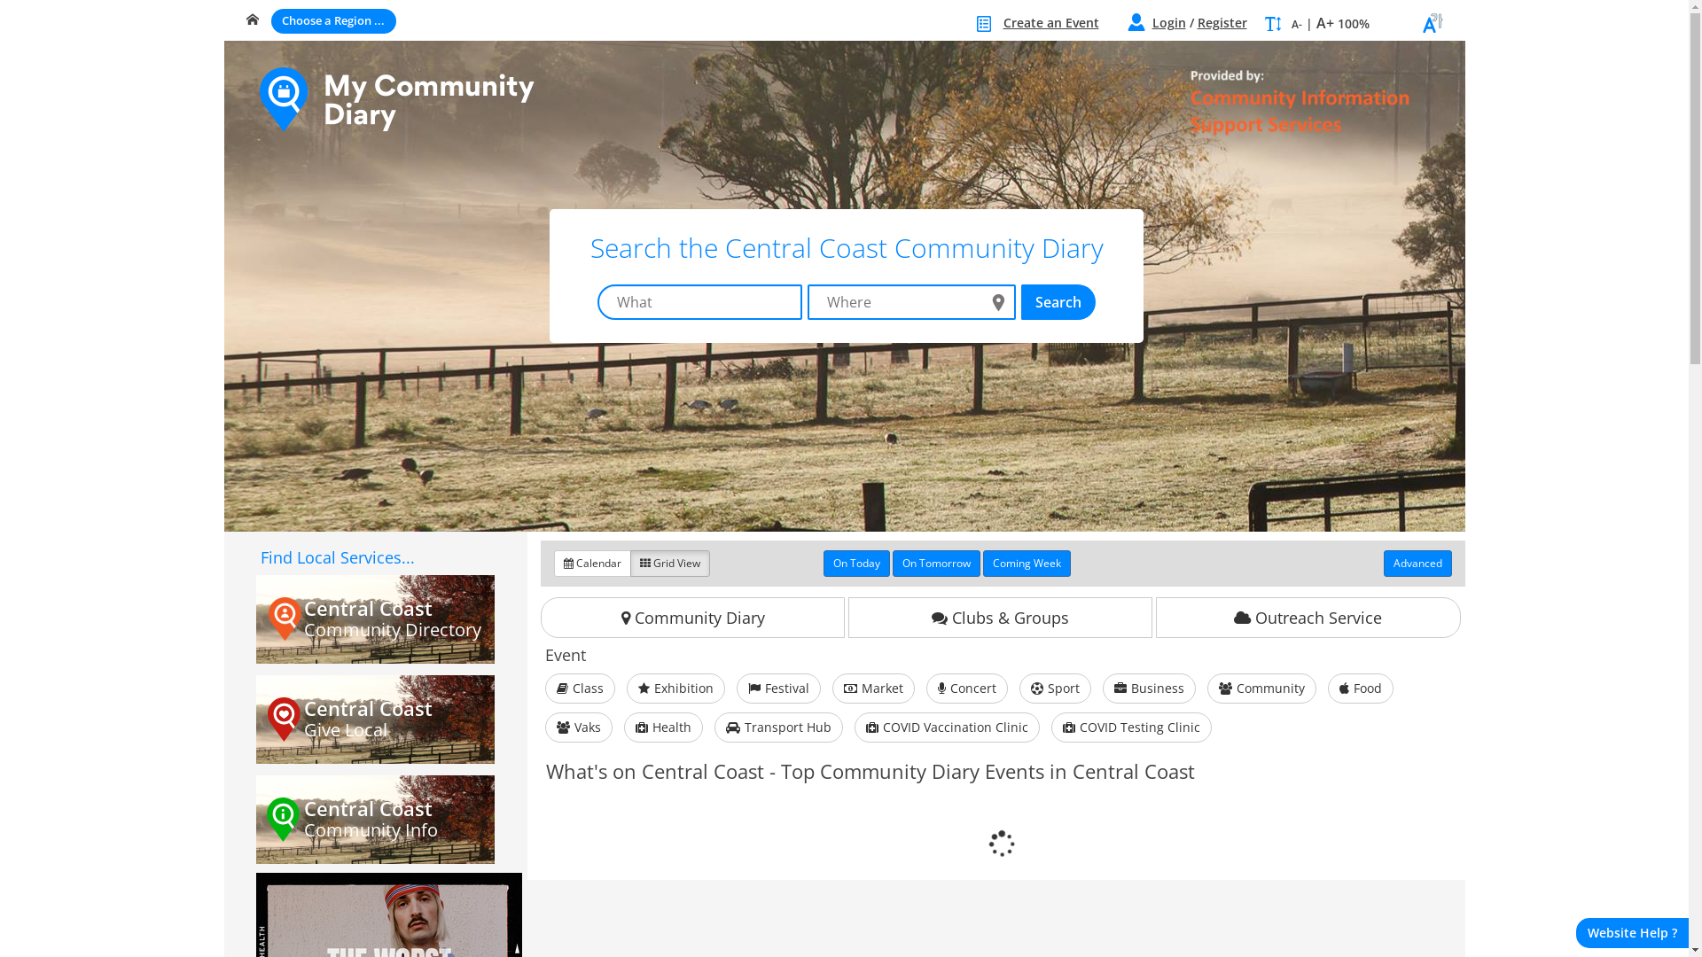  Describe the element at coordinates (1169, 23) in the screenshot. I see `Login` at that location.